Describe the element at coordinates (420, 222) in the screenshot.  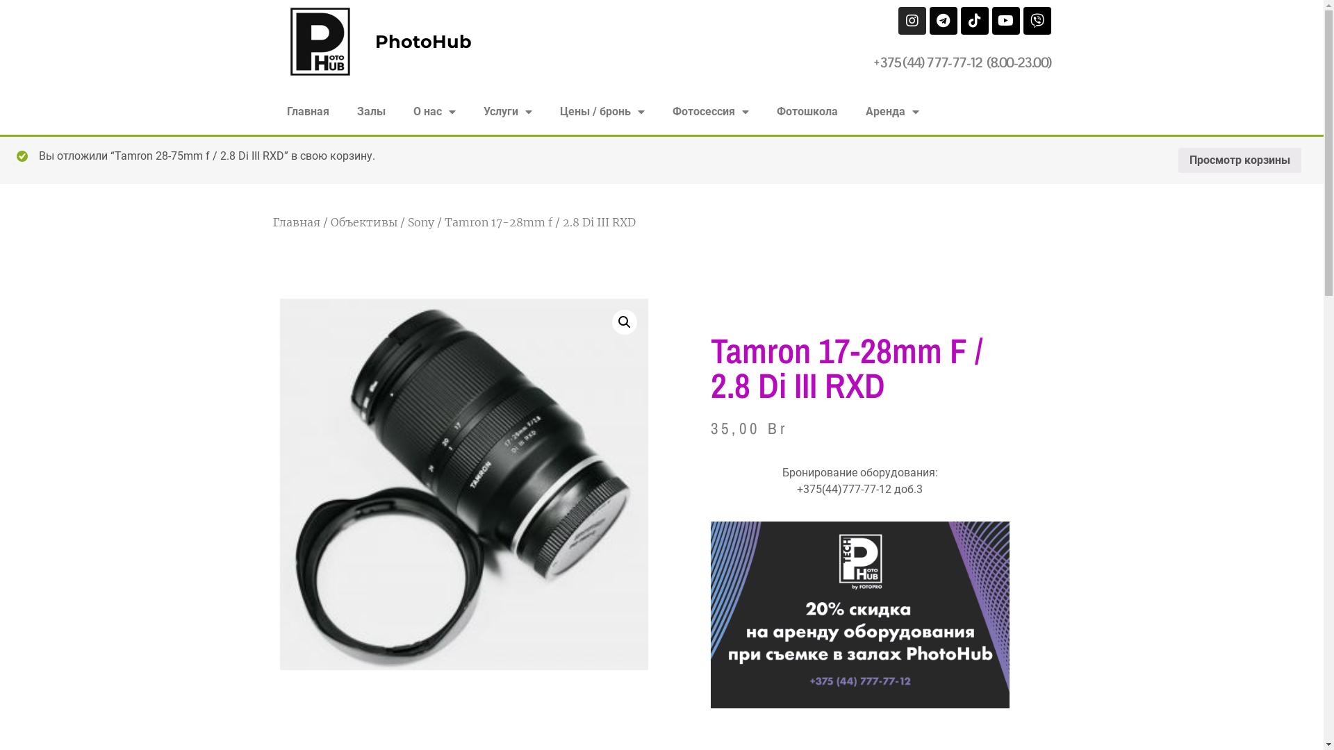
I see `Sony` at that location.